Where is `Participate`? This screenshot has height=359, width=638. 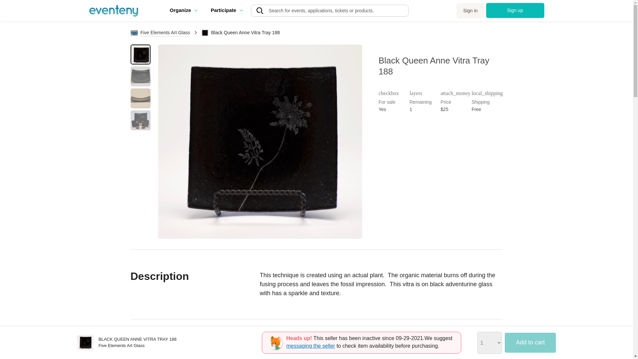 Participate is located at coordinates (226, 10).